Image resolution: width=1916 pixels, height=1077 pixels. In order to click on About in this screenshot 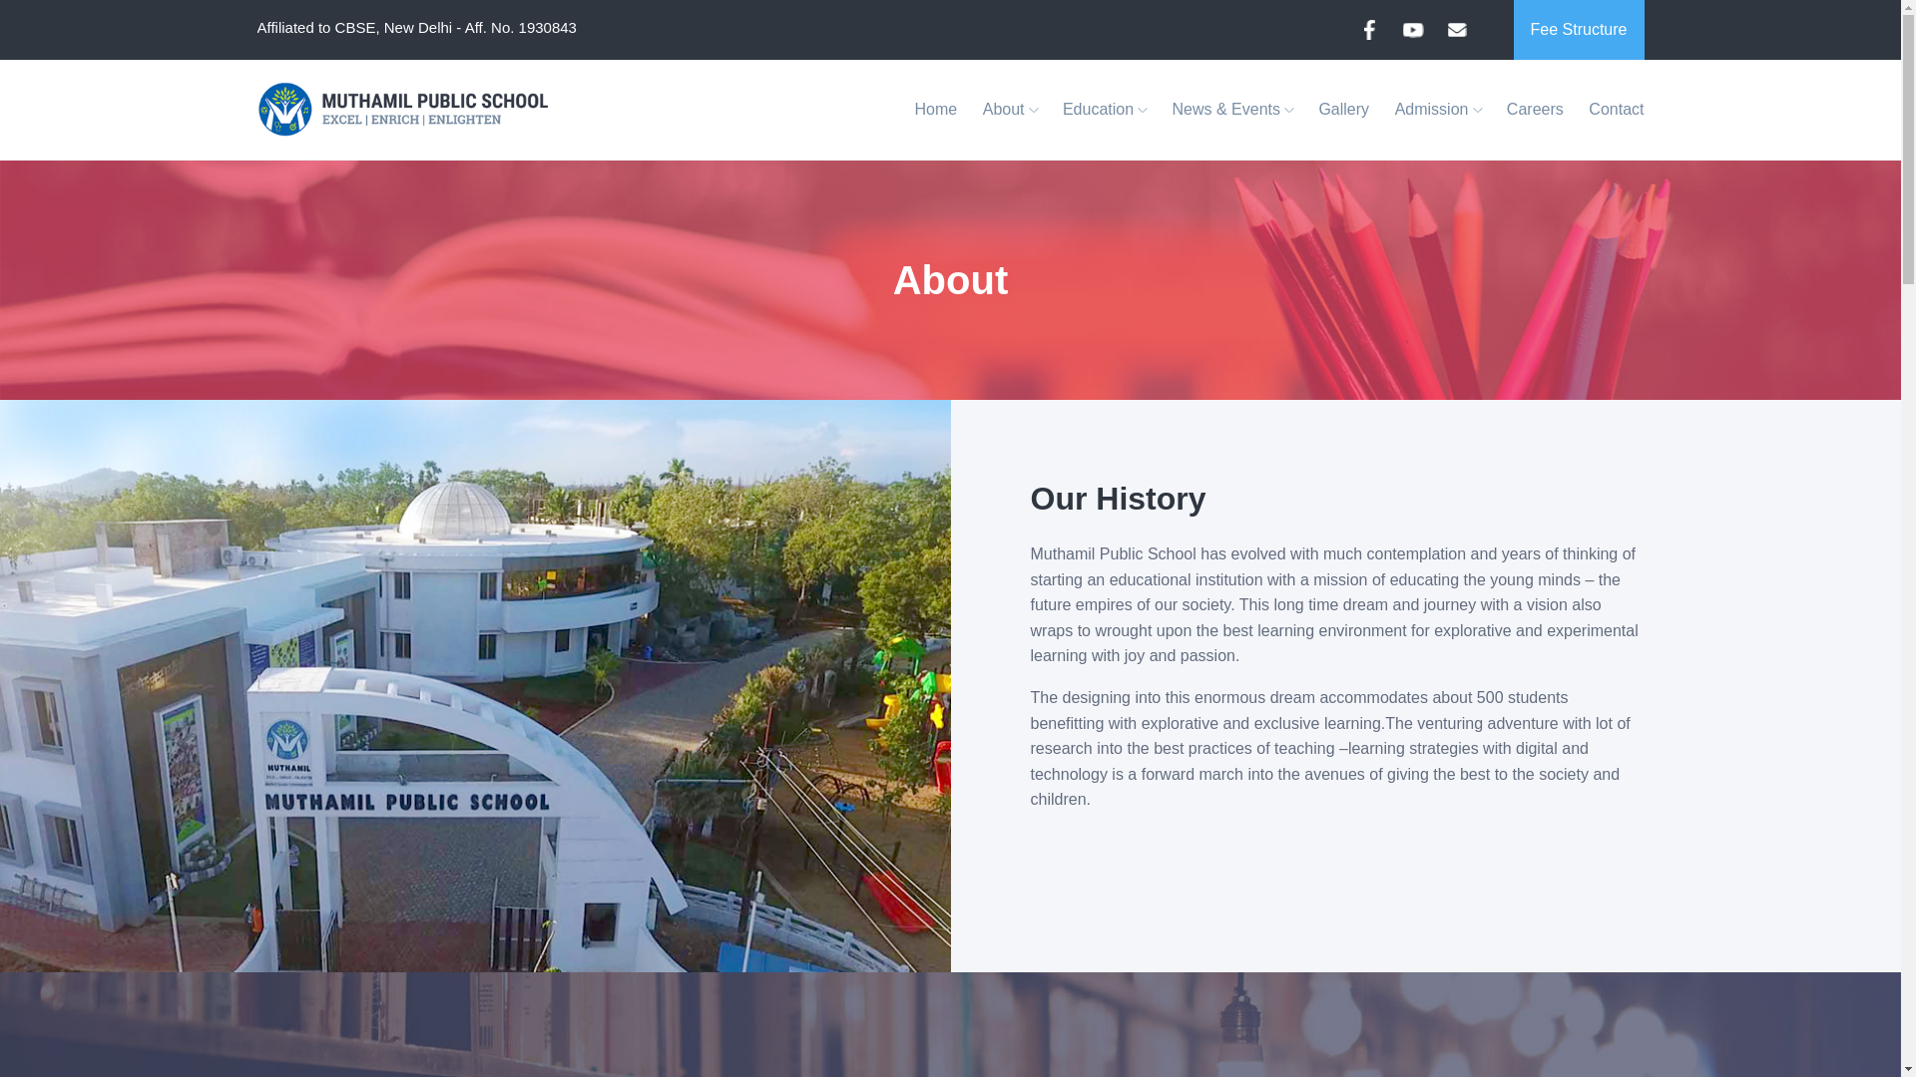, I will do `click(1010, 109)`.